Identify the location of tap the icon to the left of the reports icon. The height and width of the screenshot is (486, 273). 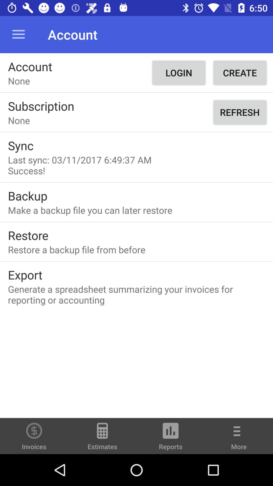
(102, 438).